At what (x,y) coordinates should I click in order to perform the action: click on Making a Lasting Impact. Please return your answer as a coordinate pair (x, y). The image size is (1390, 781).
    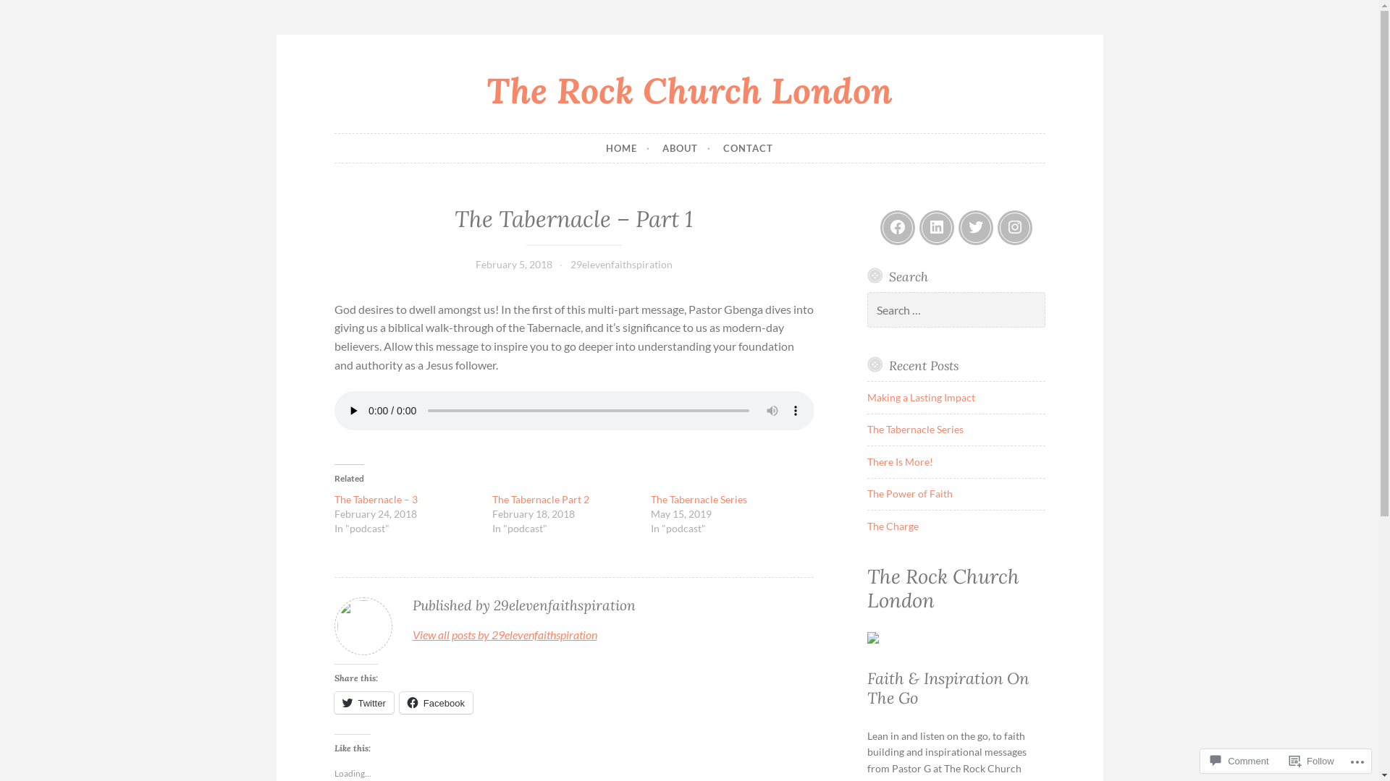
    Looking at the image, I should click on (921, 398).